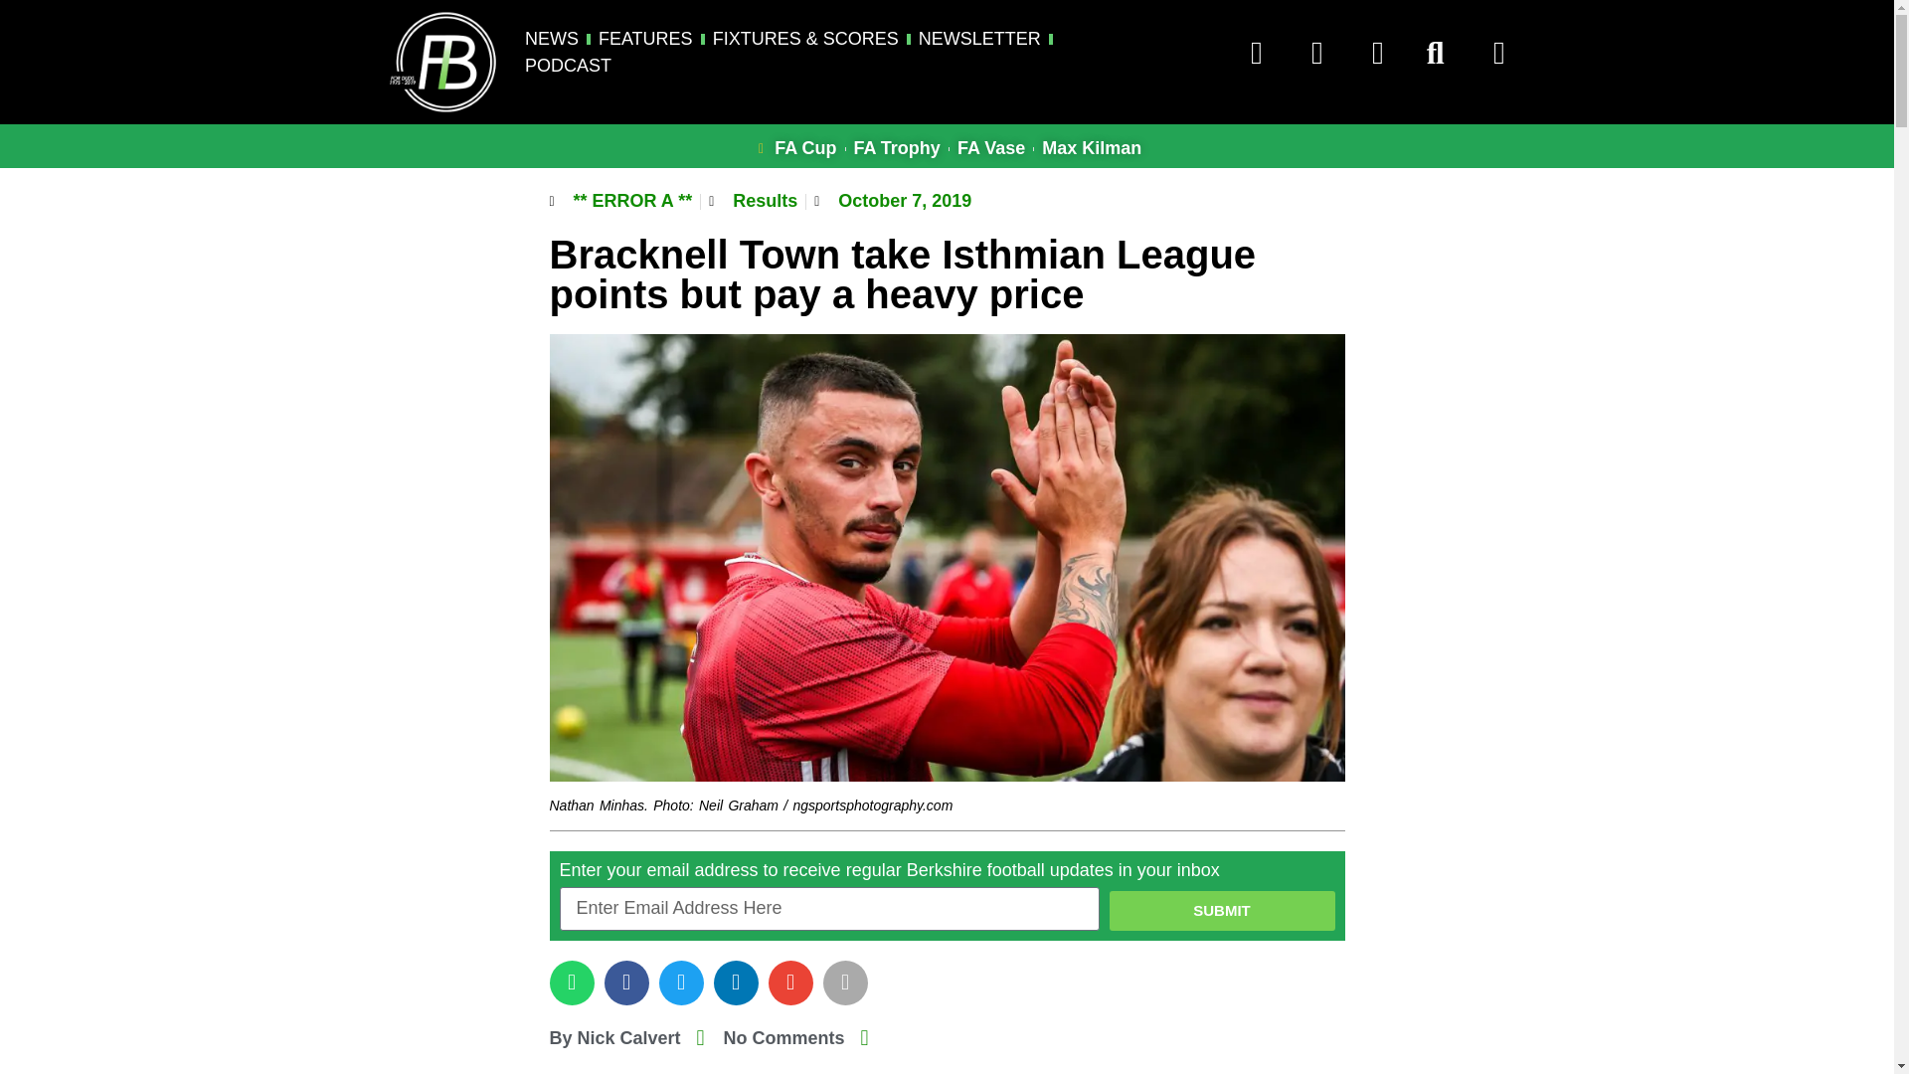 This screenshot has height=1074, width=1909. What do you see at coordinates (645, 38) in the screenshot?
I see `FEATURES` at bounding box center [645, 38].